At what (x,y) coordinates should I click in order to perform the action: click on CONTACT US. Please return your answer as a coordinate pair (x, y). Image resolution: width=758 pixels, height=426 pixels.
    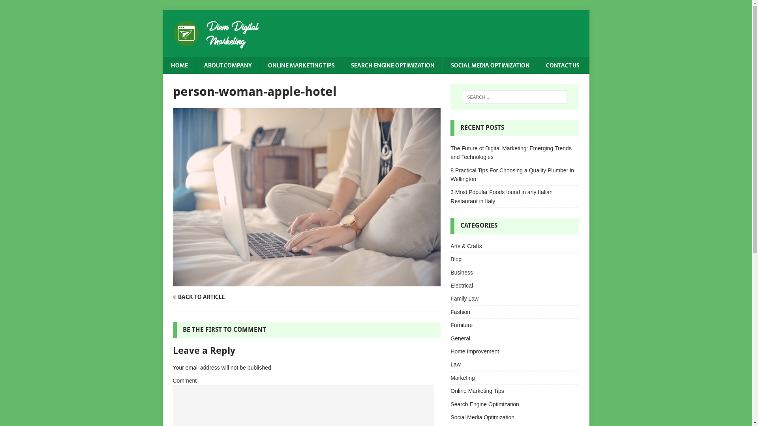
    Looking at the image, I should click on (563, 65).